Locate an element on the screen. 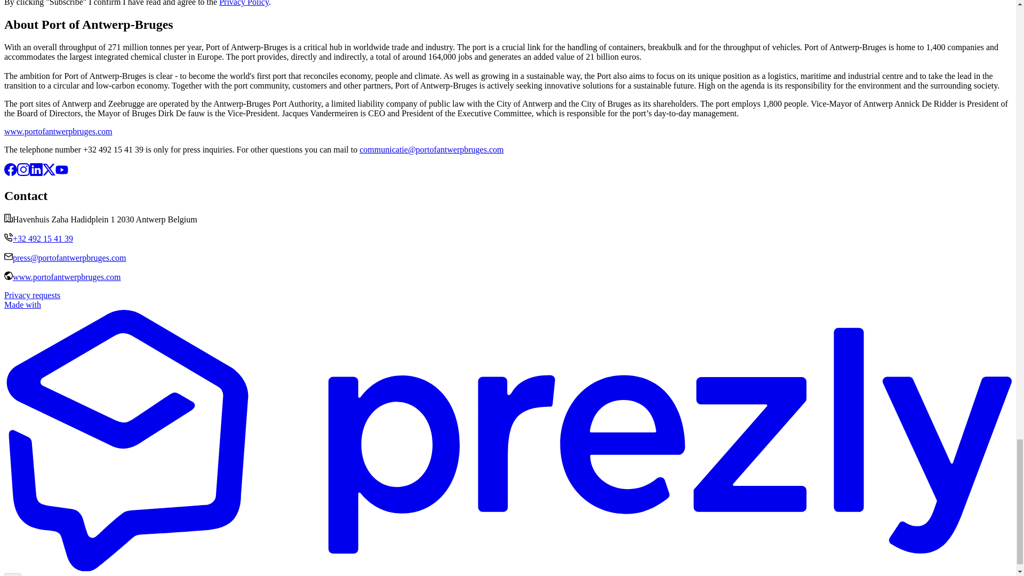 Image resolution: width=1024 pixels, height=576 pixels. www.portofantwerpbruges.com is located at coordinates (58, 131).